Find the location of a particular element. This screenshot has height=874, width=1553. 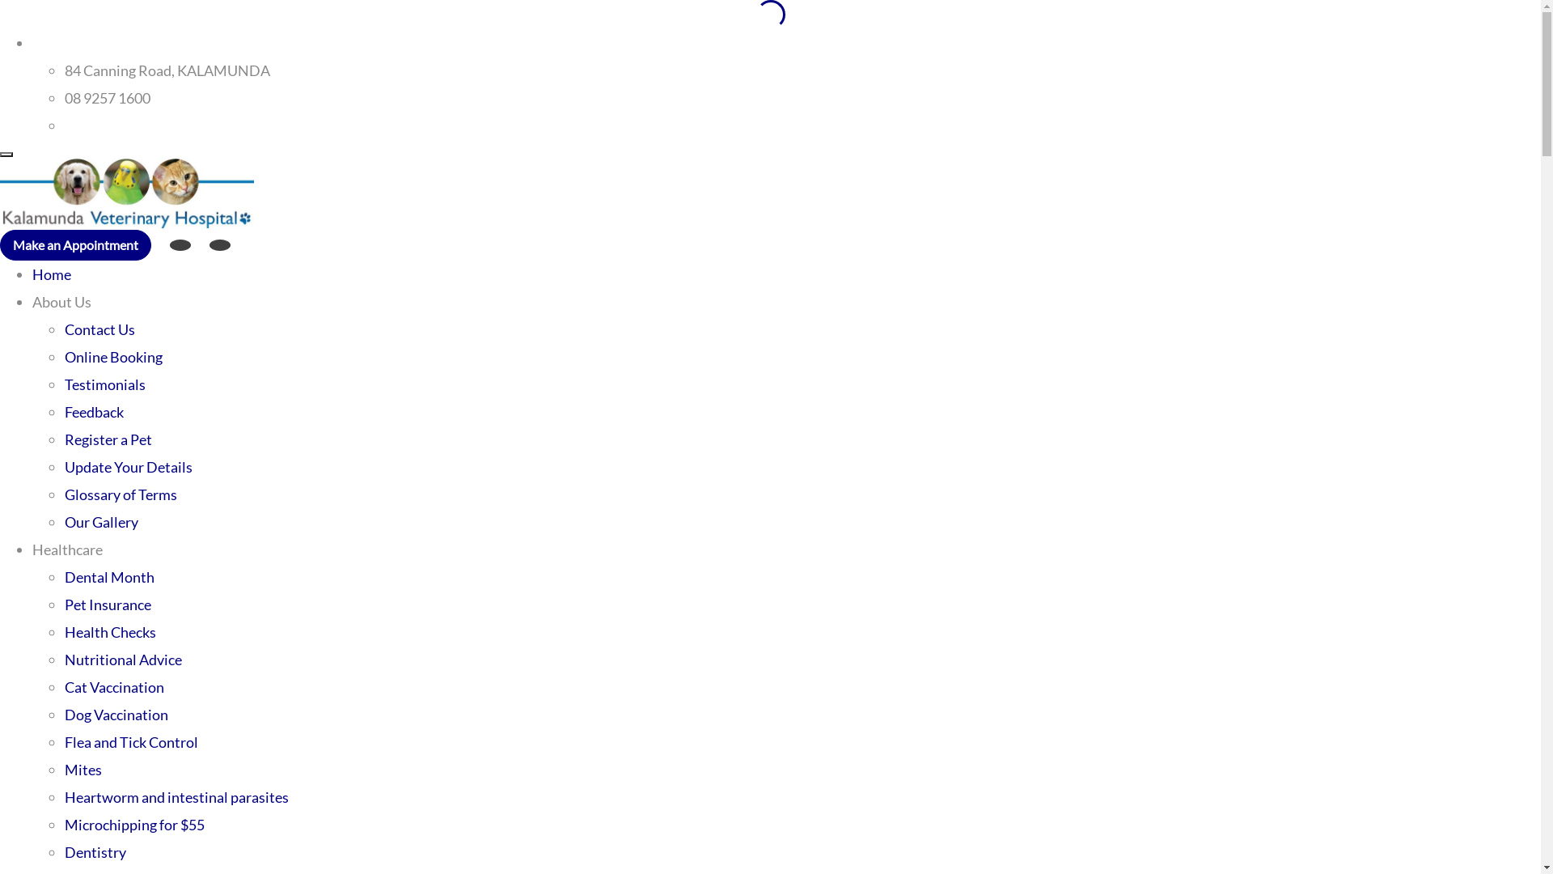

Dental Month is located at coordinates (110, 577).